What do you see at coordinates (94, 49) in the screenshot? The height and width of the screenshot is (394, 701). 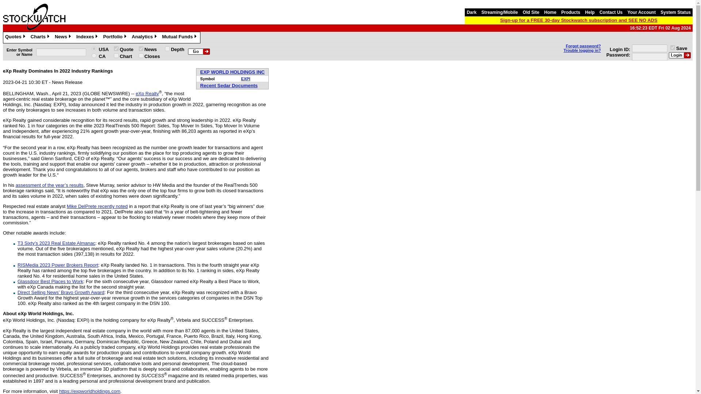 I see `RadioUS2` at bounding box center [94, 49].